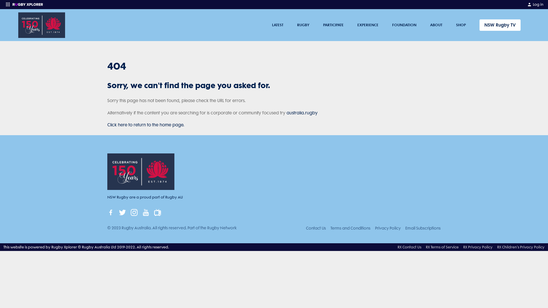 The height and width of the screenshot is (308, 548). What do you see at coordinates (303, 25) in the screenshot?
I see `RUGBY` at bounding box center [303, 25].